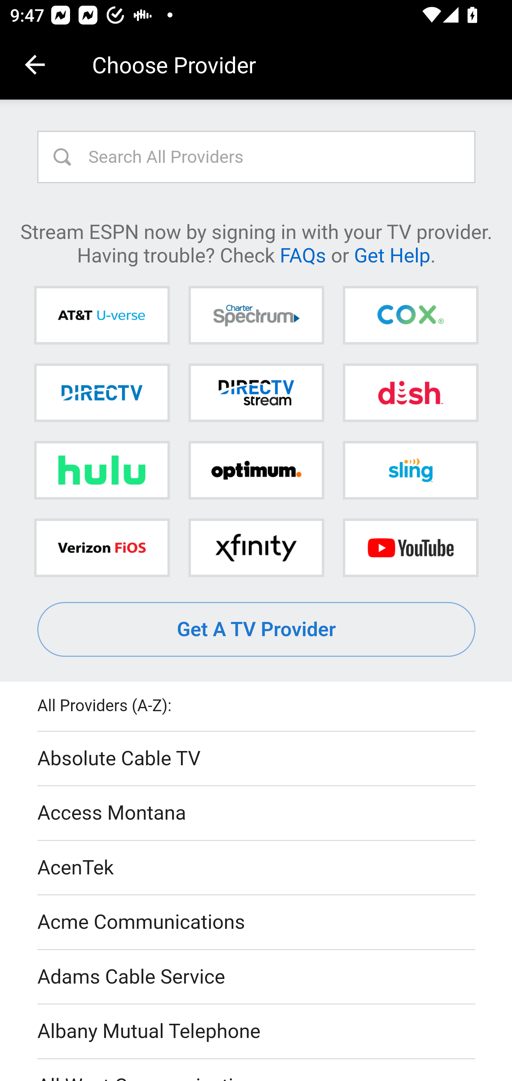 The height and width of the screenshot is (1081, 512). Describe the element at coordinates (257, 629) in the screenshot. I see `Get A TV Provider` at that location.